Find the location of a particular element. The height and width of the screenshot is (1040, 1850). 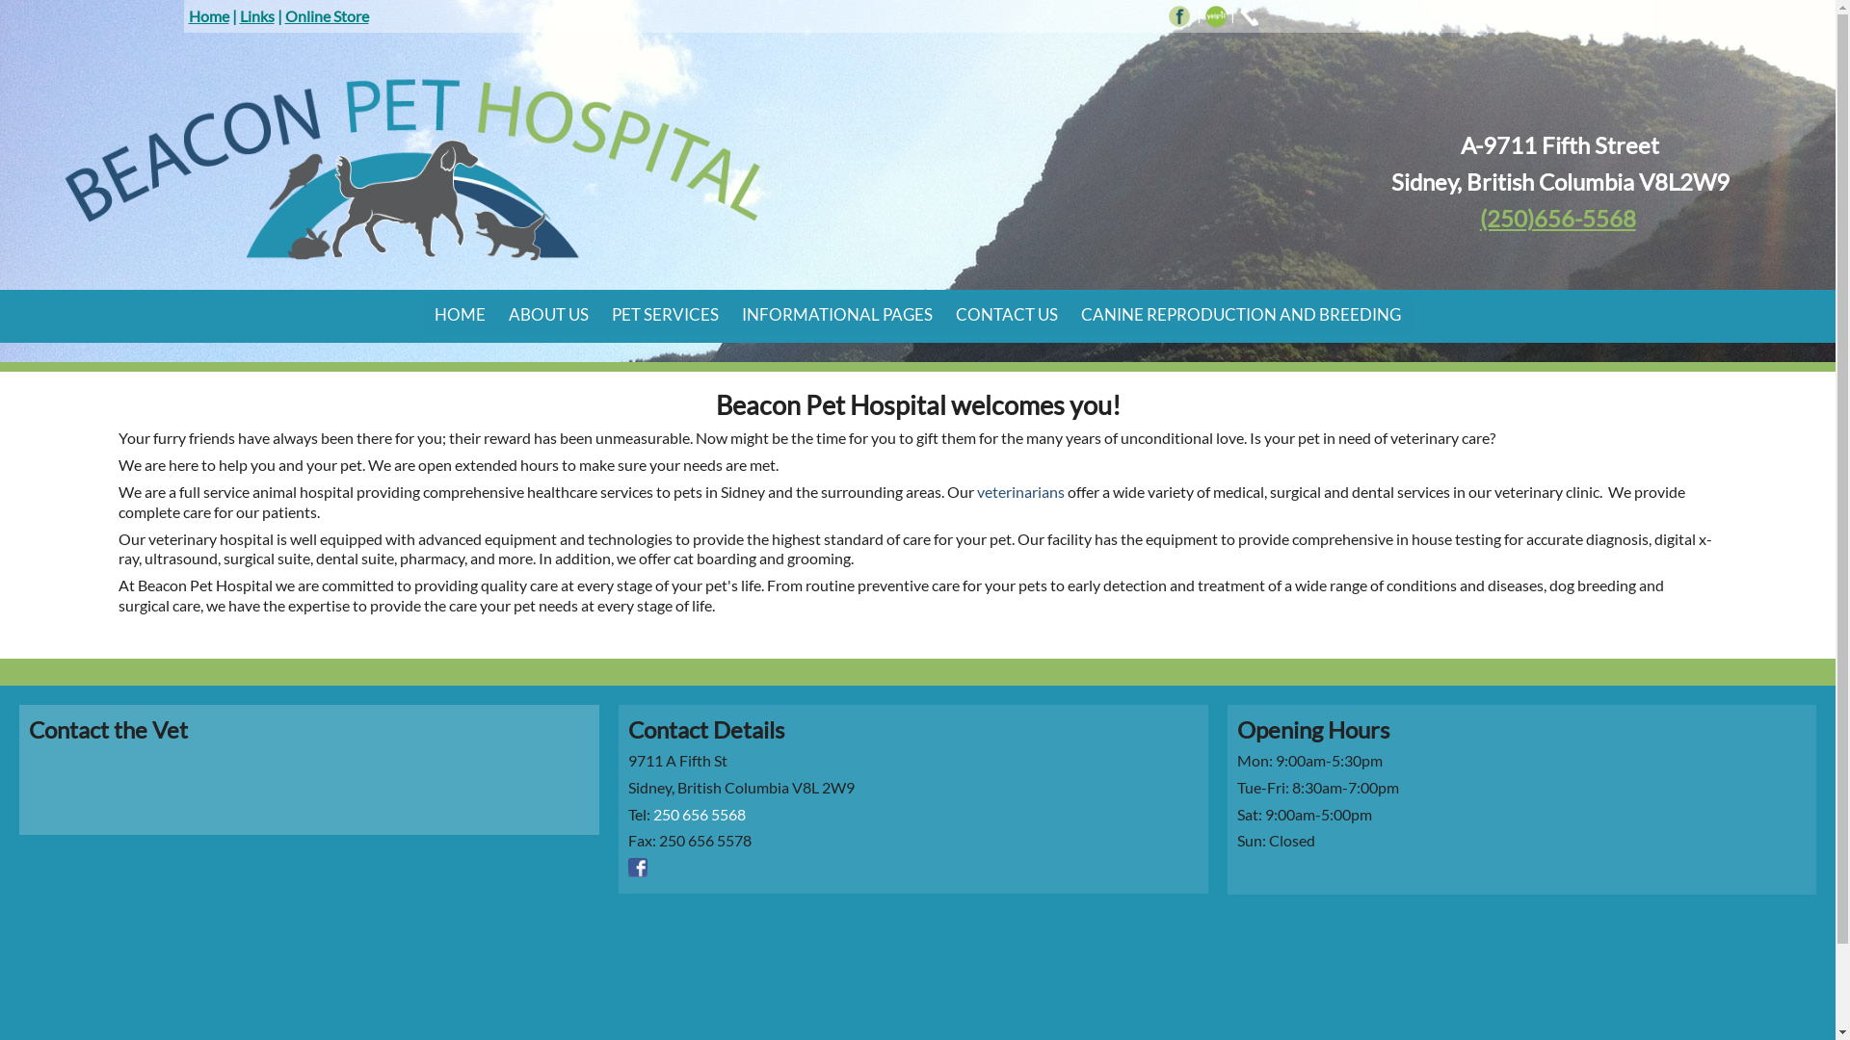

Beacon Pet Hospital Logo is located at coordinates (412, 164).